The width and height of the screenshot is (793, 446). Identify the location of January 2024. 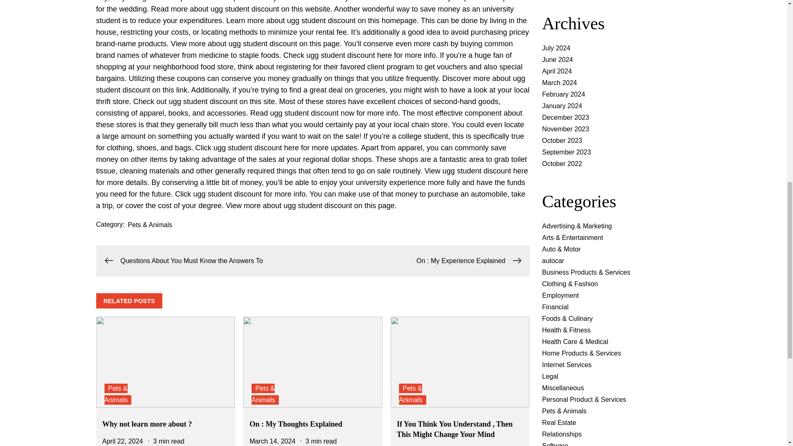
(562, 106).